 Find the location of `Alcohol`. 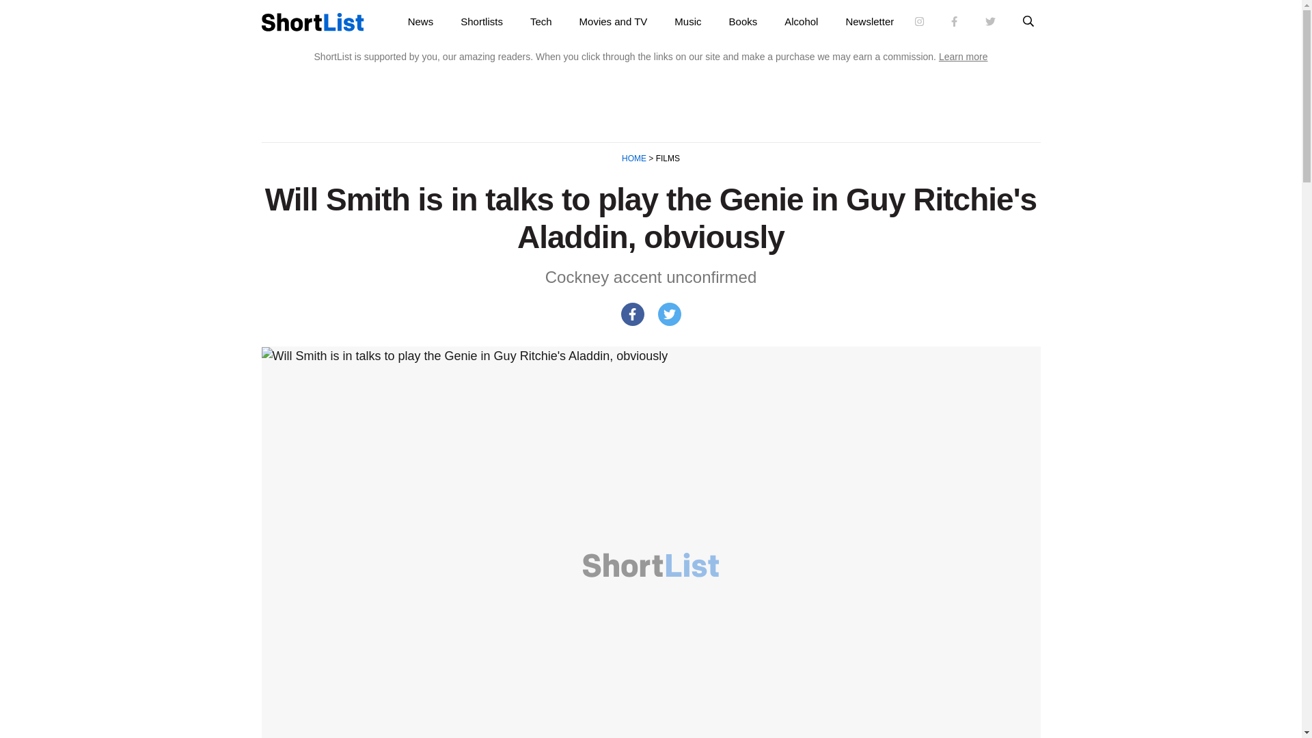

Alcohol is located at coordinates (801, 21).